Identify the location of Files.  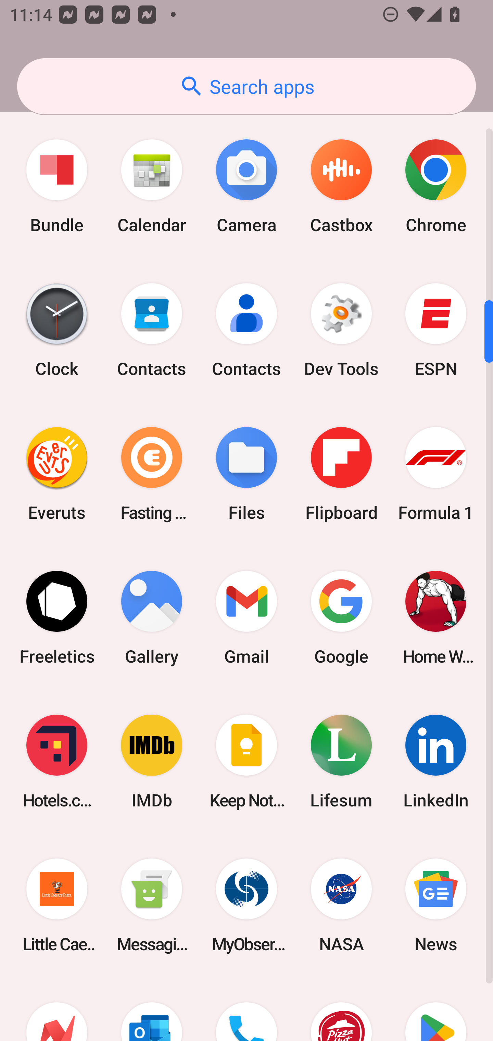
(246, 473).